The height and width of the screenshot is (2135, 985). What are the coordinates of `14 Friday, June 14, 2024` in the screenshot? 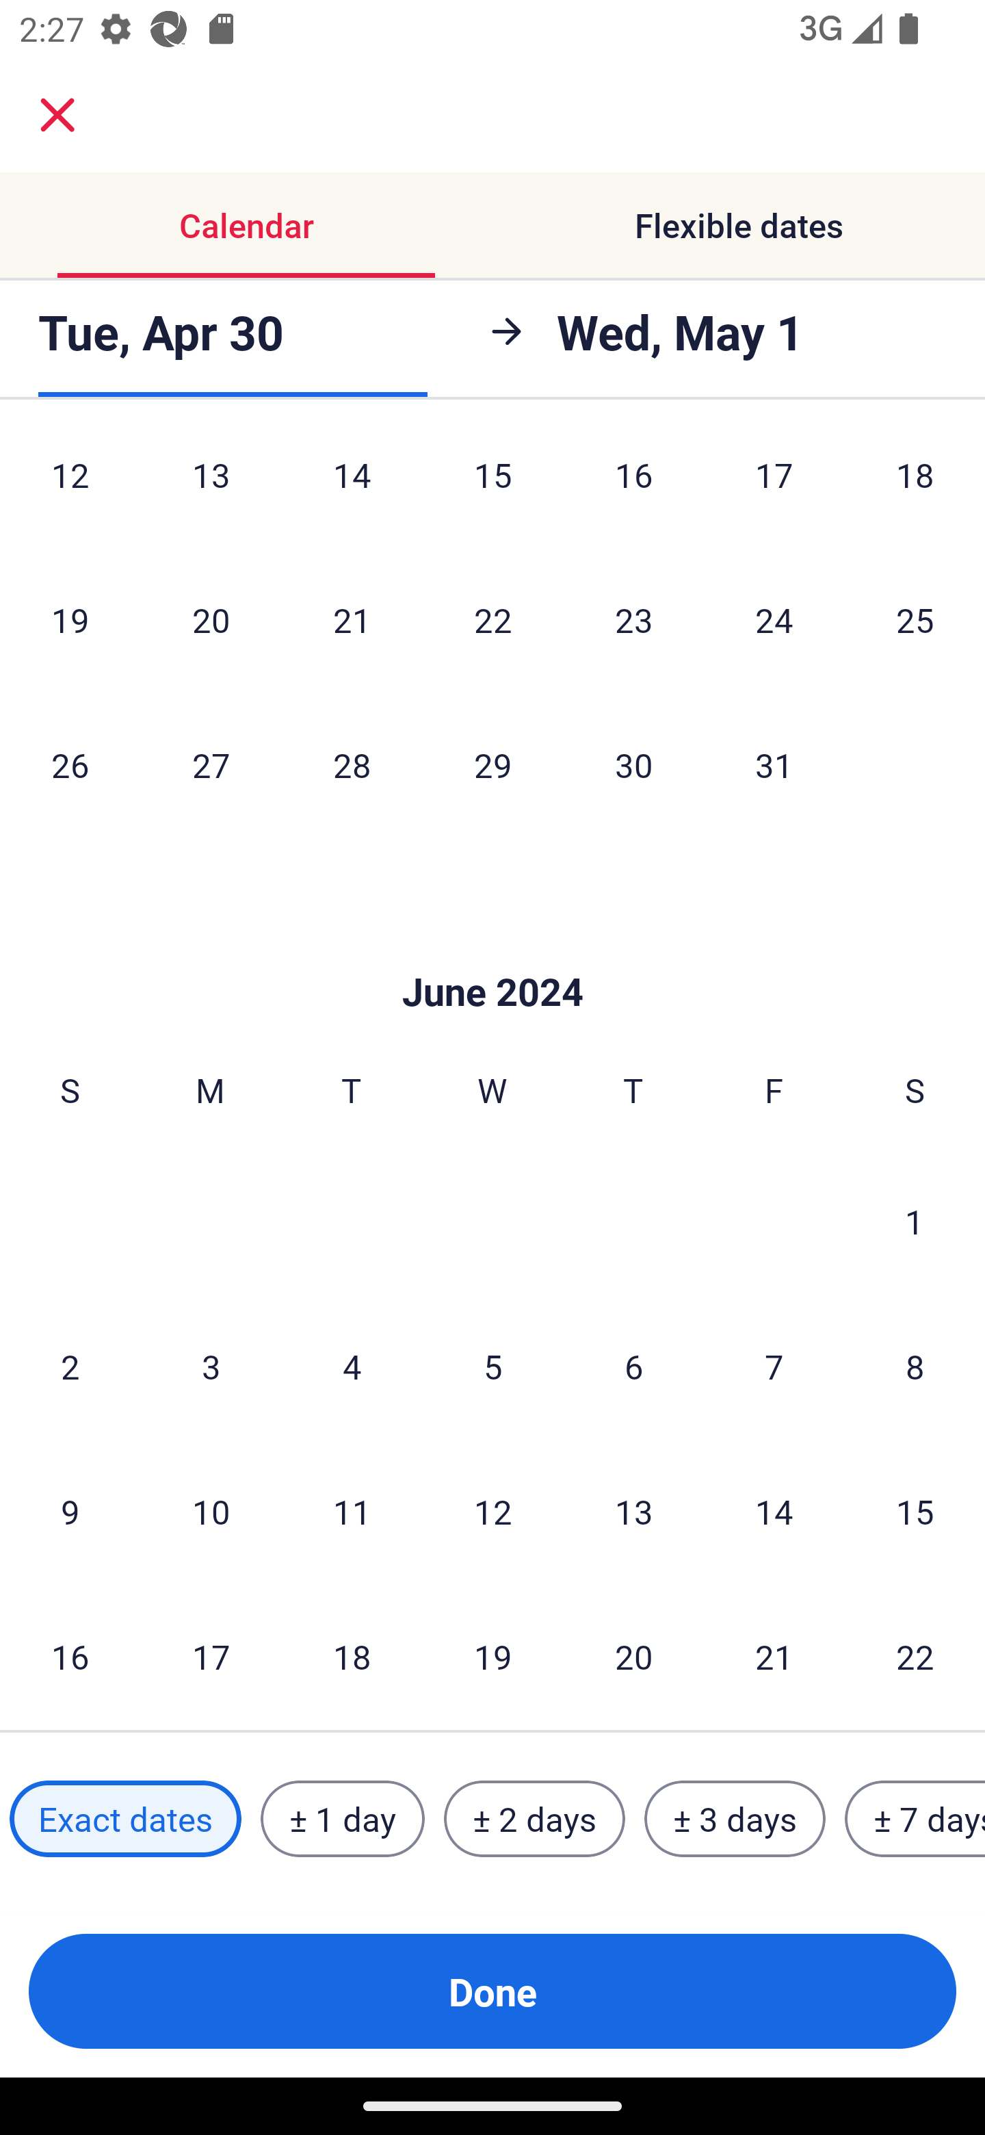 It's located at (774, 1511).